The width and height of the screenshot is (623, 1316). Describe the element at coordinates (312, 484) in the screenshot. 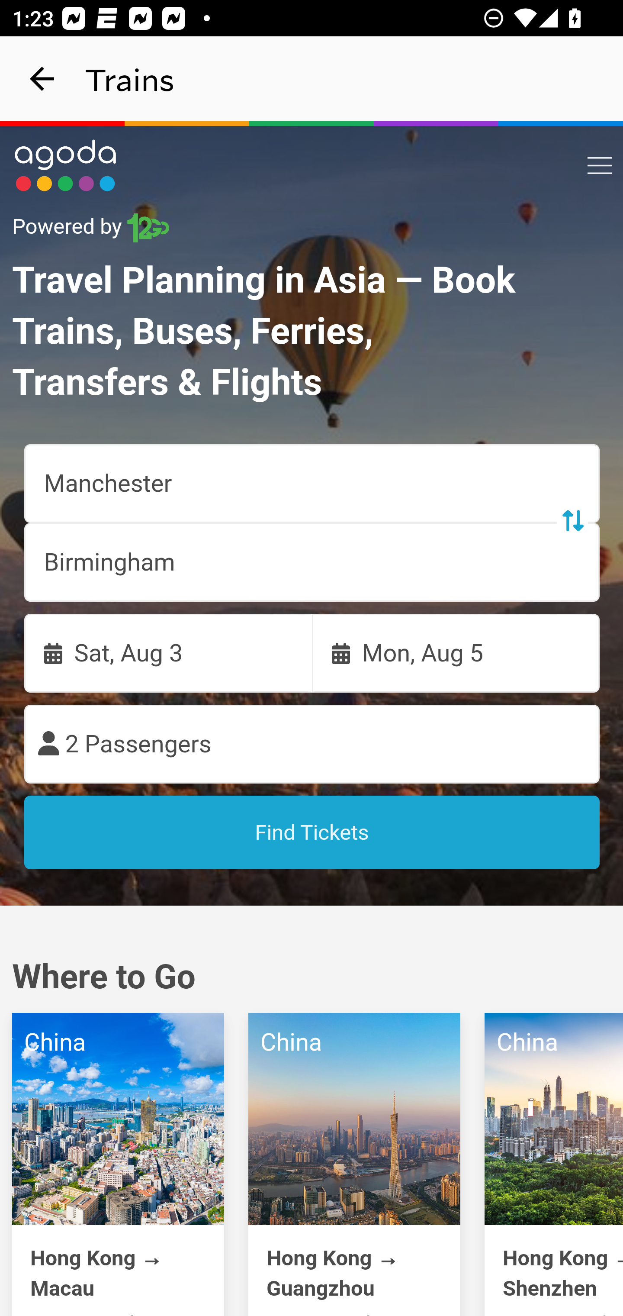

I see `Manchester Swap trip points` at that location.